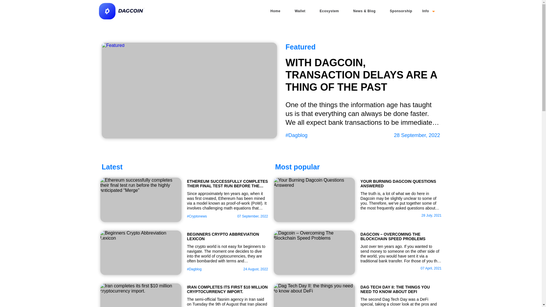 Image resolution: width=546 pixels, height=307 pixels. I want to click on LogoCreated with Sketch., so click(122, 19).